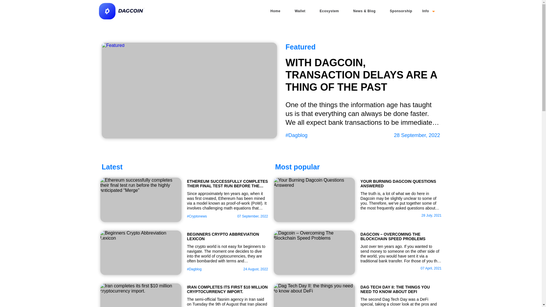 Image resolution: width=546 pixels, height=307 pixels. I want to click on LogoCreated with Sketch., so click(122, 19).